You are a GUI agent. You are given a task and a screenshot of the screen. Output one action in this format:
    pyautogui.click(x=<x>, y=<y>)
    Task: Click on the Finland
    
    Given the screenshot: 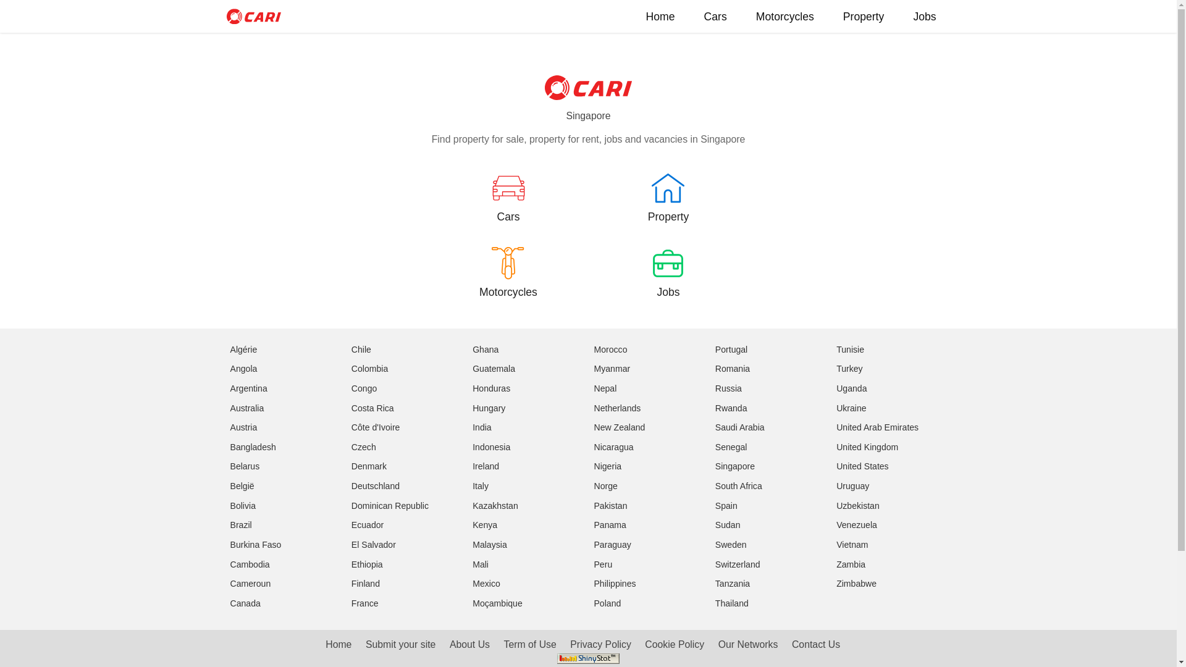 What is the action you would take?
    pyautogui.click(x=366, y=584)
    